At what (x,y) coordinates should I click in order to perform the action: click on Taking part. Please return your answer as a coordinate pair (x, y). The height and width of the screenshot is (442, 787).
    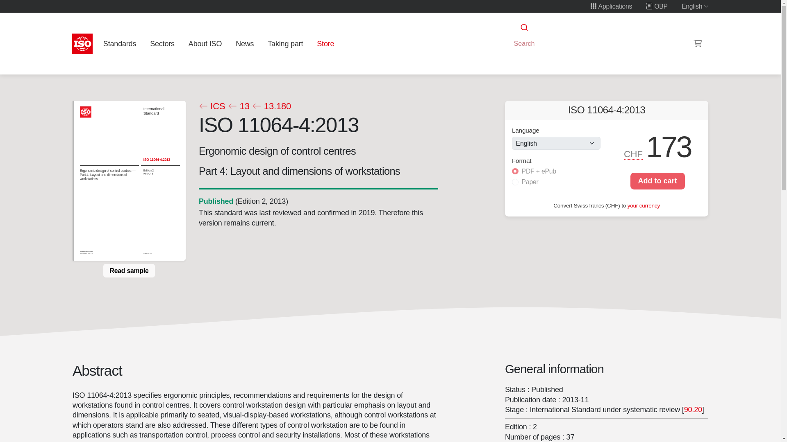
    Looking at the image, I should click on (285, 43).